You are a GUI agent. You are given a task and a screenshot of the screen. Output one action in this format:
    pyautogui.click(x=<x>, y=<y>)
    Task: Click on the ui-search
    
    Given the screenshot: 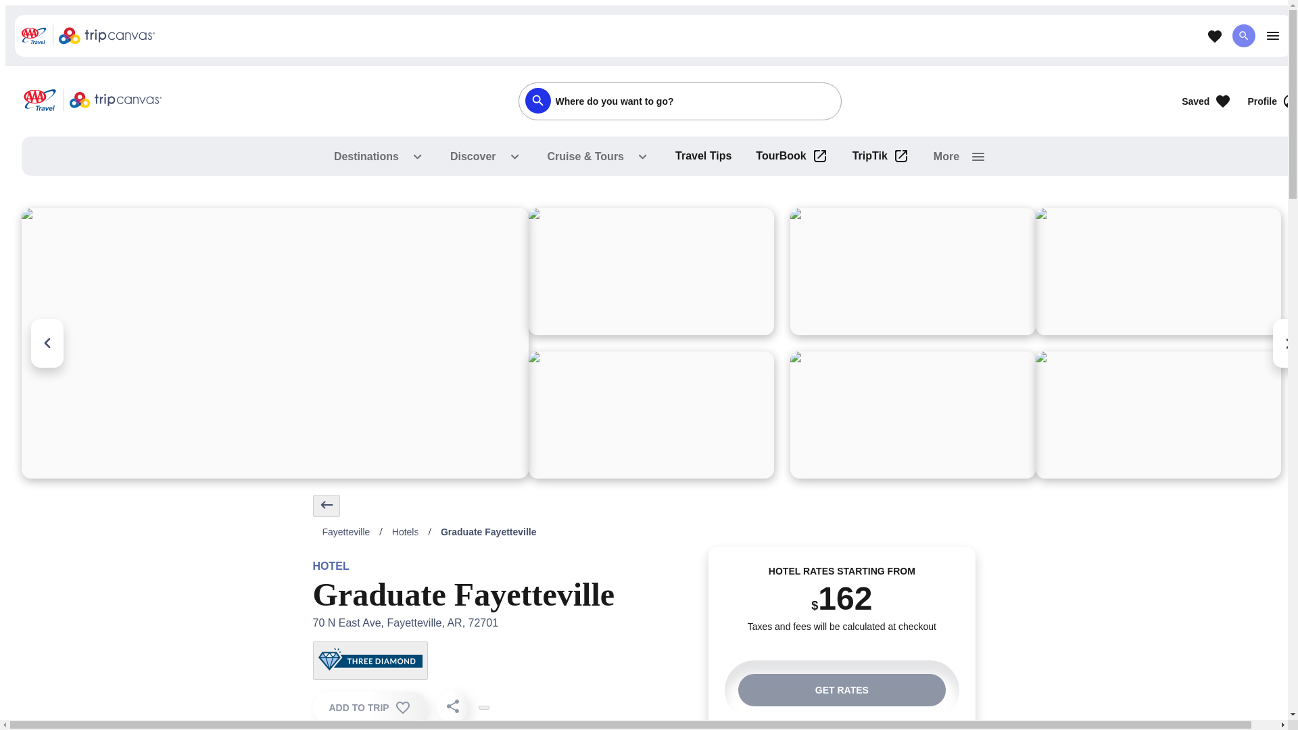 What is the action you would take?
    pyautogui.click(x=537, y=100)
    